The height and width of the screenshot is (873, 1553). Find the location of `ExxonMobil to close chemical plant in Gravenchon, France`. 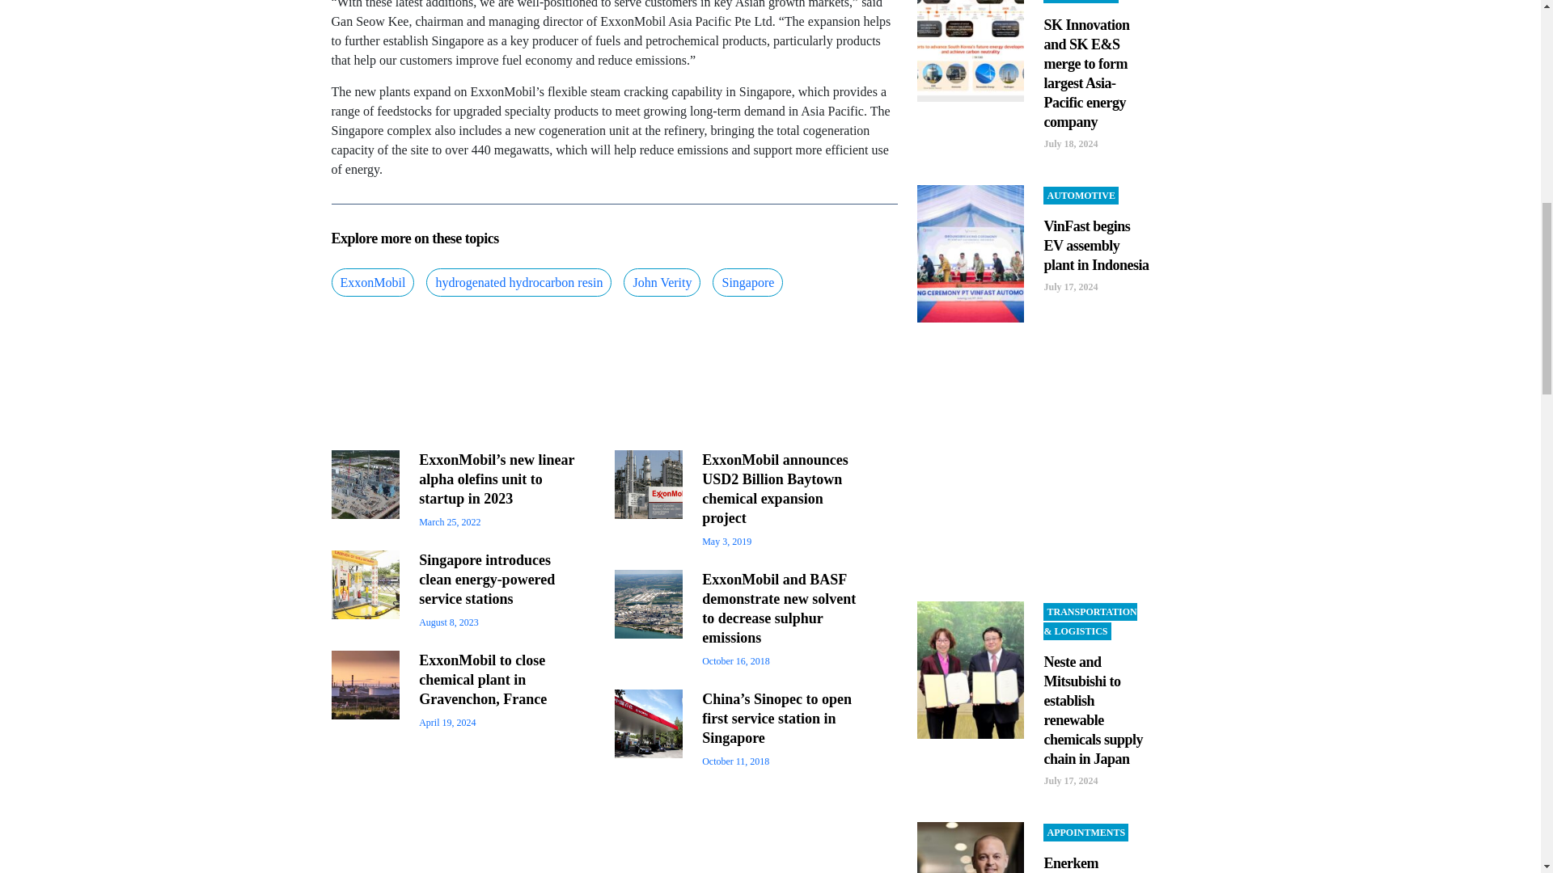

ExxonMobil to close chemical plant in Gravenchon, France is located at coordinates (482, 679).